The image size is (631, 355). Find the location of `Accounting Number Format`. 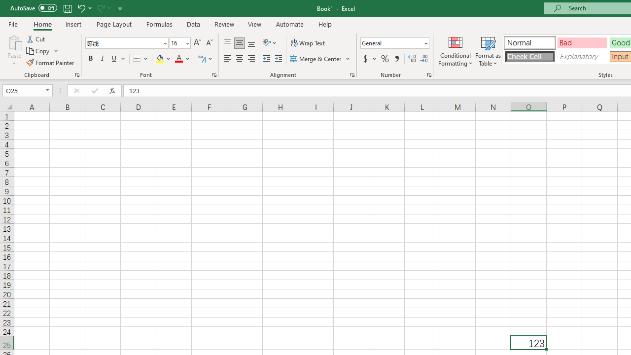

Accounting Number Format is located at coordinates (365, 59).